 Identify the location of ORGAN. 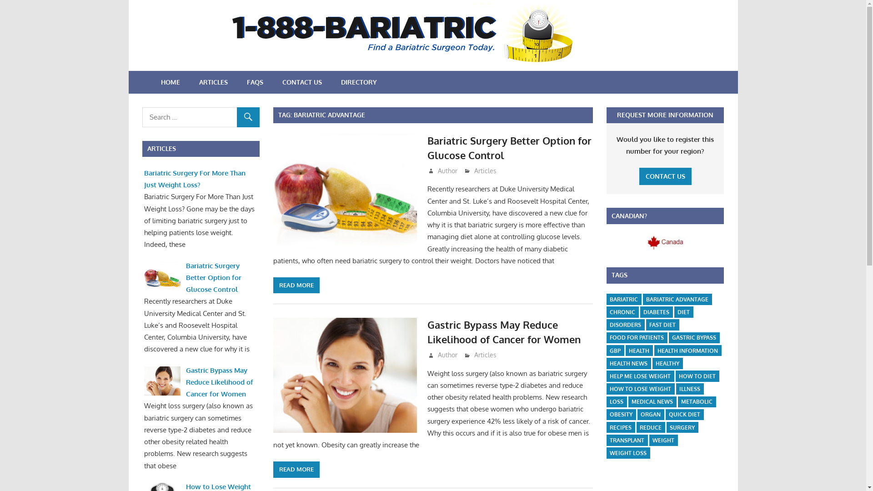
(651, 415).